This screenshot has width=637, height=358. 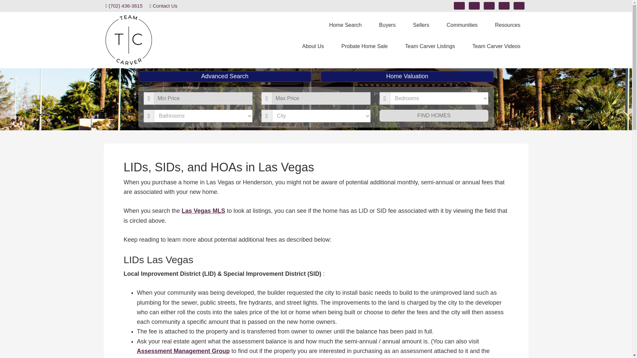 I want to click on YouTube, so click(x=519, y=6).